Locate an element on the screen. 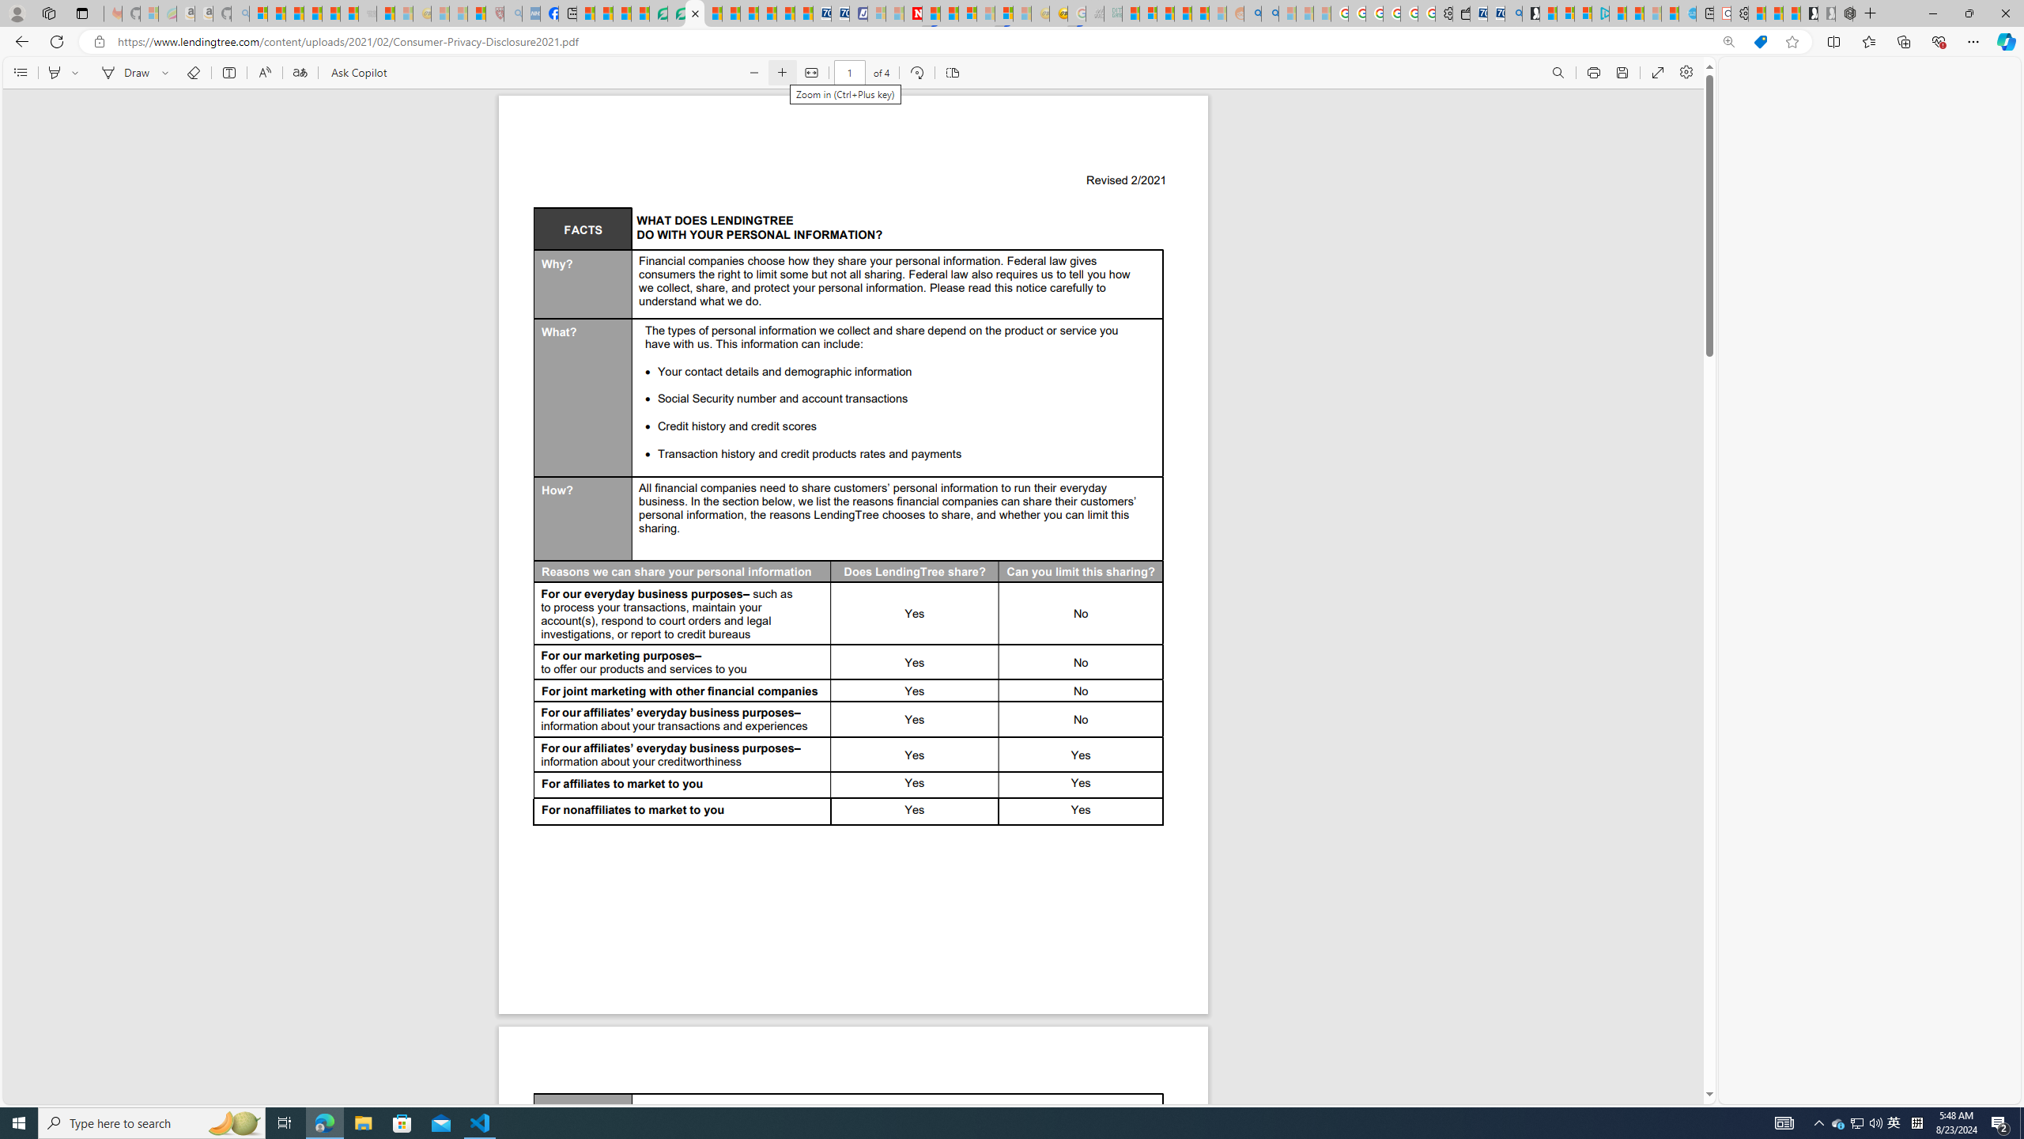  The Weather Channel - MSN is located at coordinates (296, 13).